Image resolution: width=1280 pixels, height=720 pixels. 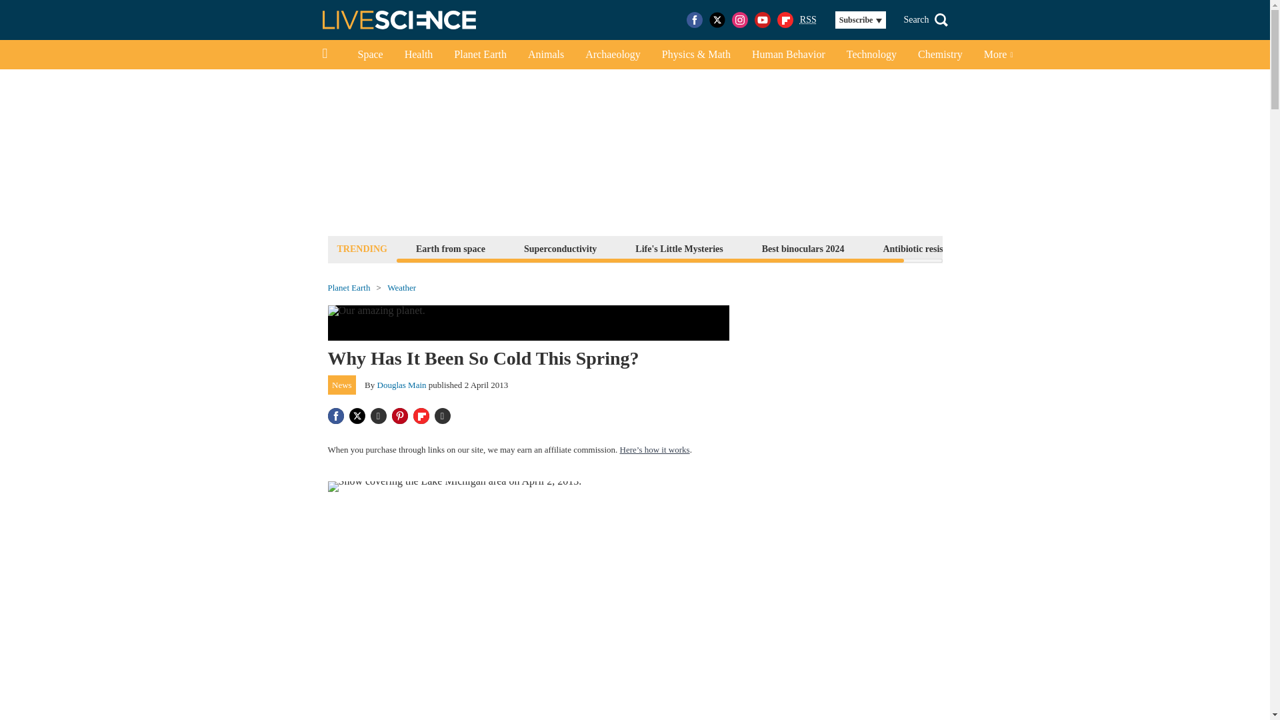 What do you see at coordinates (419, 55) in the screenshot?
I see `Health` at bounding box center [419, 55].